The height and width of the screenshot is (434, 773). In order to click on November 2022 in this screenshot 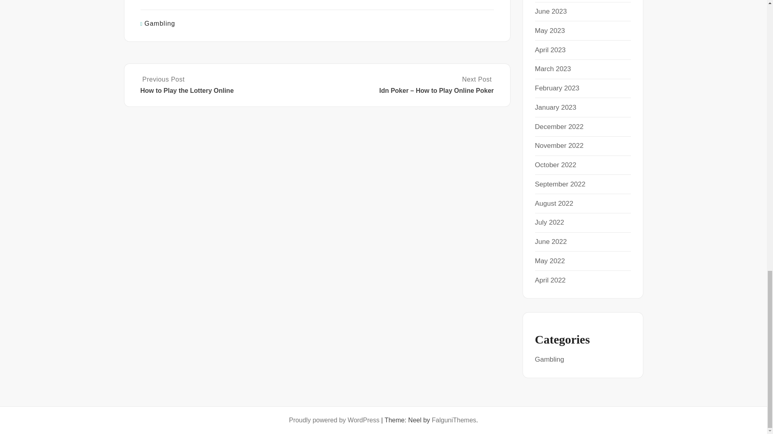, I will do `click(559, 145)`.